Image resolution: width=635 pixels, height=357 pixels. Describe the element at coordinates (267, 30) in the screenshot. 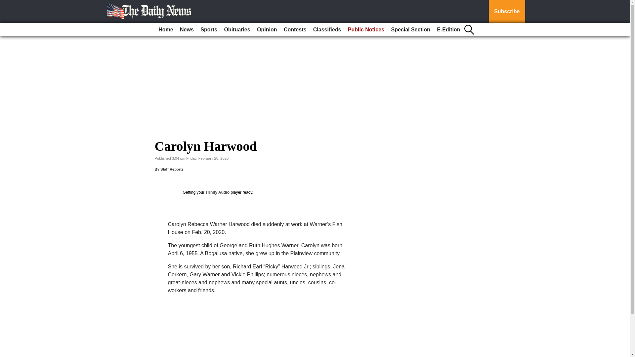

I see `Opinion` at that location.